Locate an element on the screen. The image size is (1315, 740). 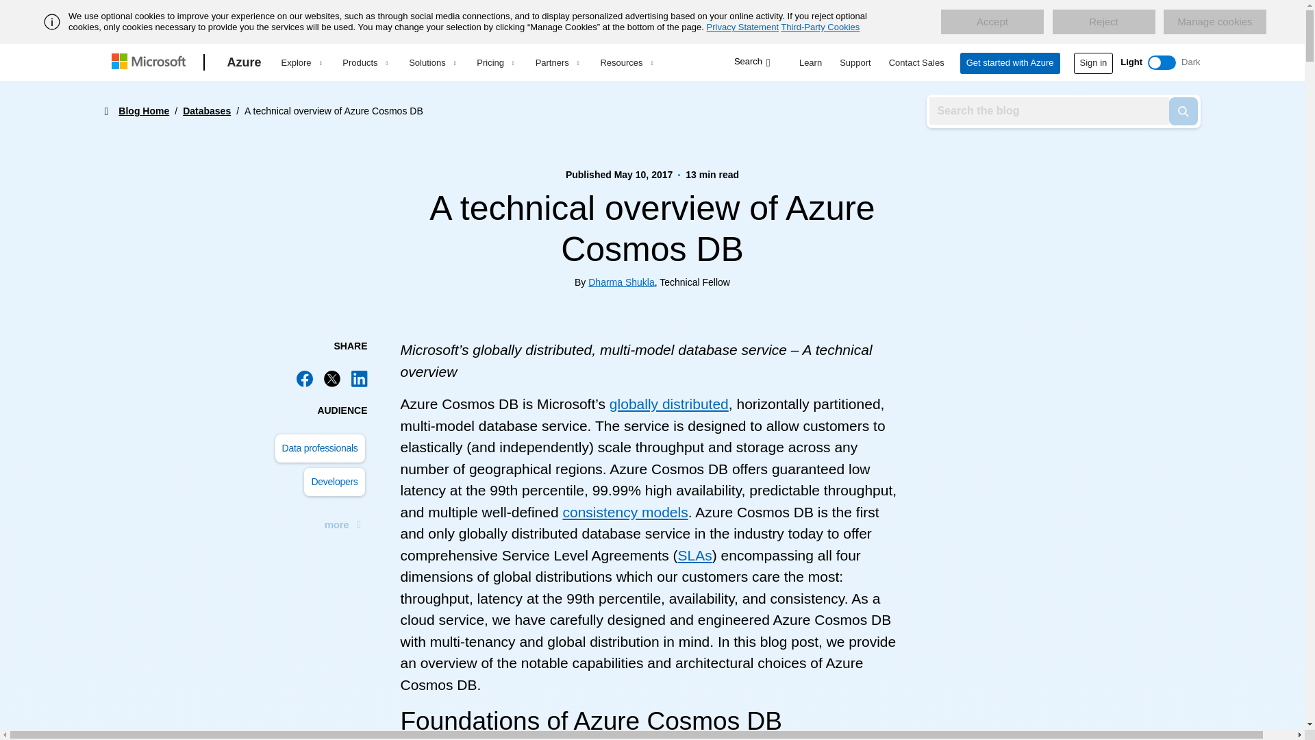
Accept is located at coordinates (992, 22).